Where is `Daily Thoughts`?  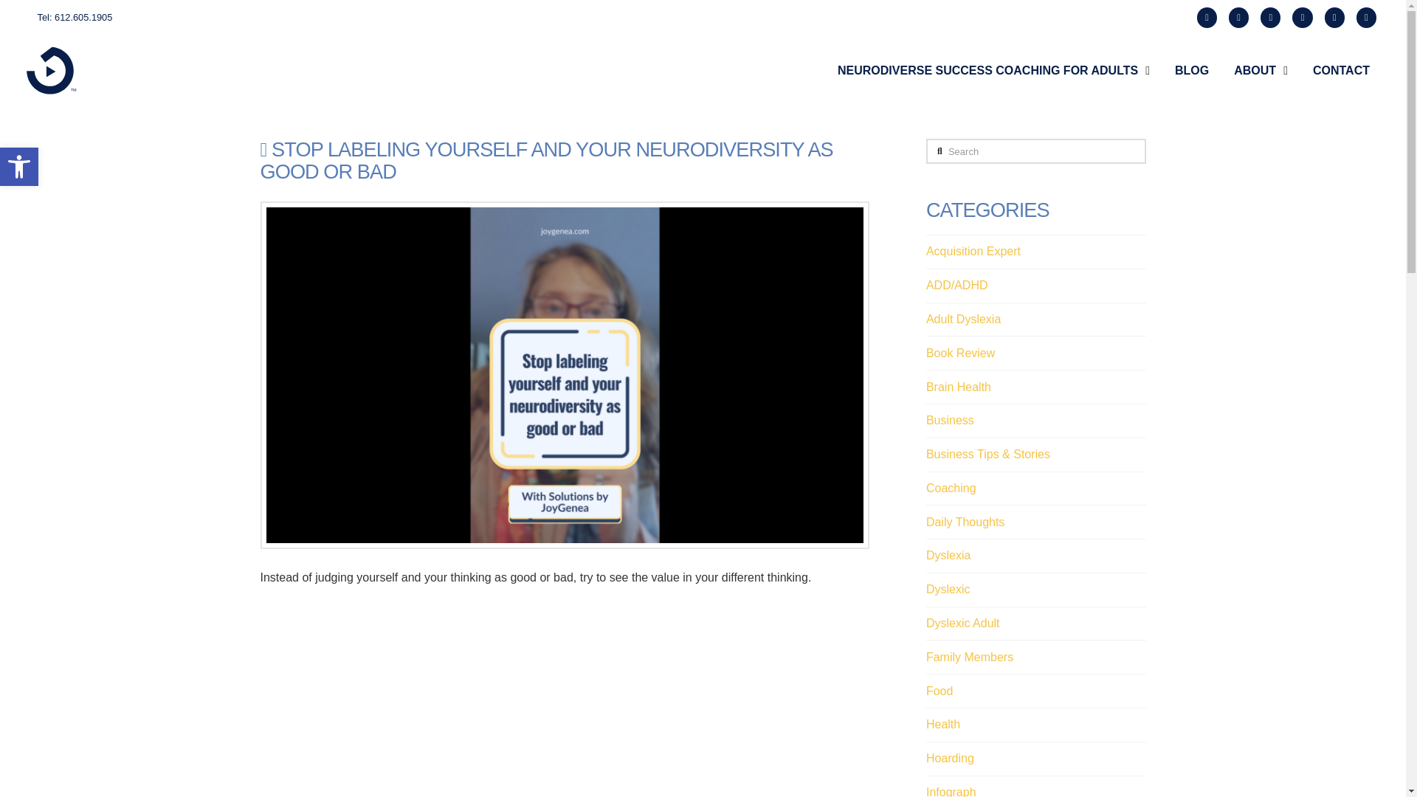 Daily Thoughts is located at coordinates (965, 522).